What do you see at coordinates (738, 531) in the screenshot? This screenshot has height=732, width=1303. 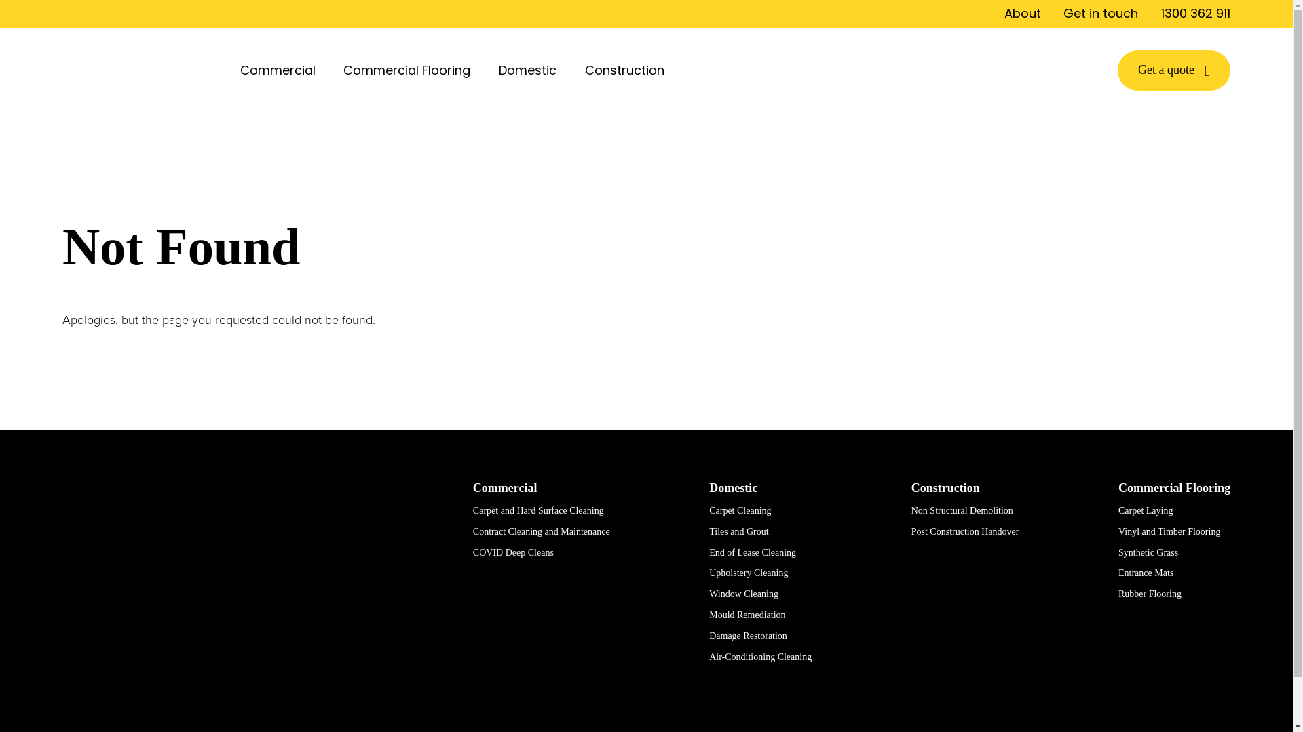 I see `Tiles and Grout` at bounding box center [738, 531].